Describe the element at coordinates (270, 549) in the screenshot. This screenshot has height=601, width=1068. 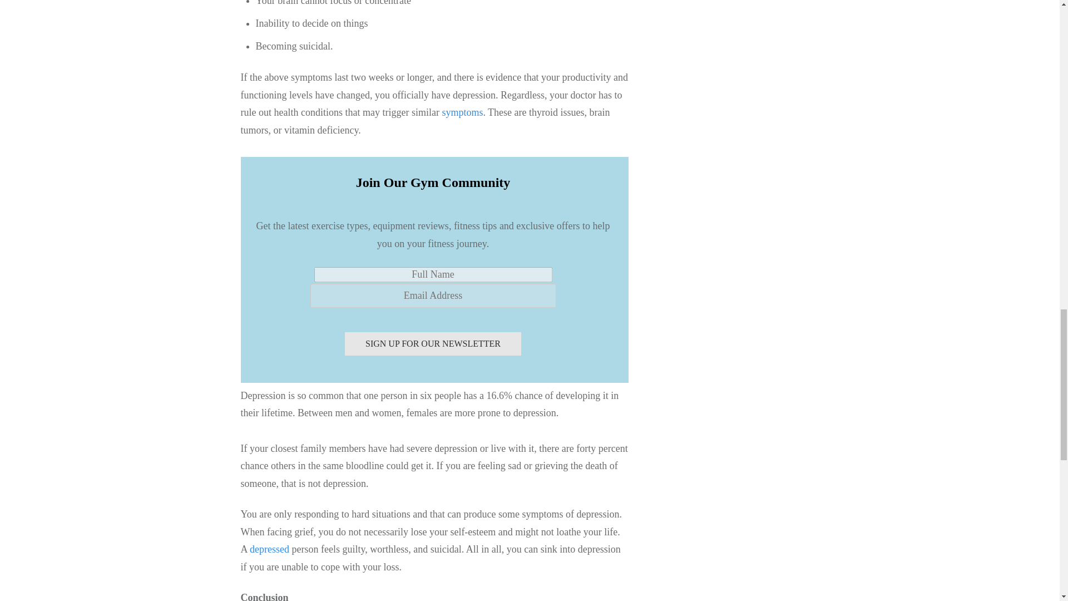
I see `depressed` at that location.